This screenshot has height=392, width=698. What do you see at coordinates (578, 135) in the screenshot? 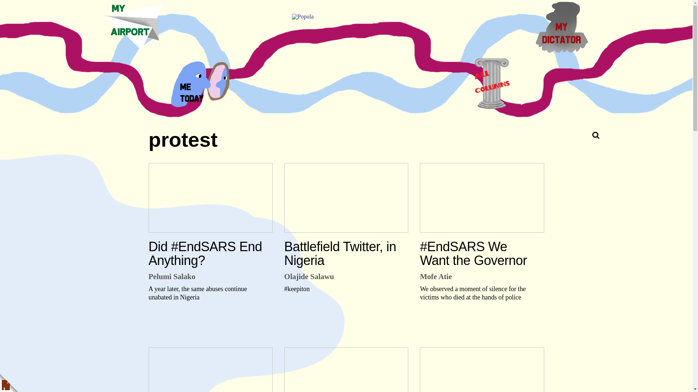
I see `Search` at bounding box center [578, 135].